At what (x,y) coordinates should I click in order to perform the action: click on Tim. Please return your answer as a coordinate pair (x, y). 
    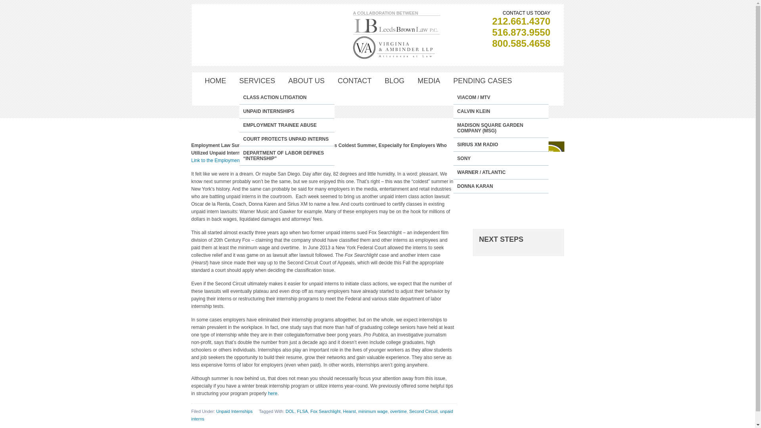
    Looking at the image, I should click on (245, 102).